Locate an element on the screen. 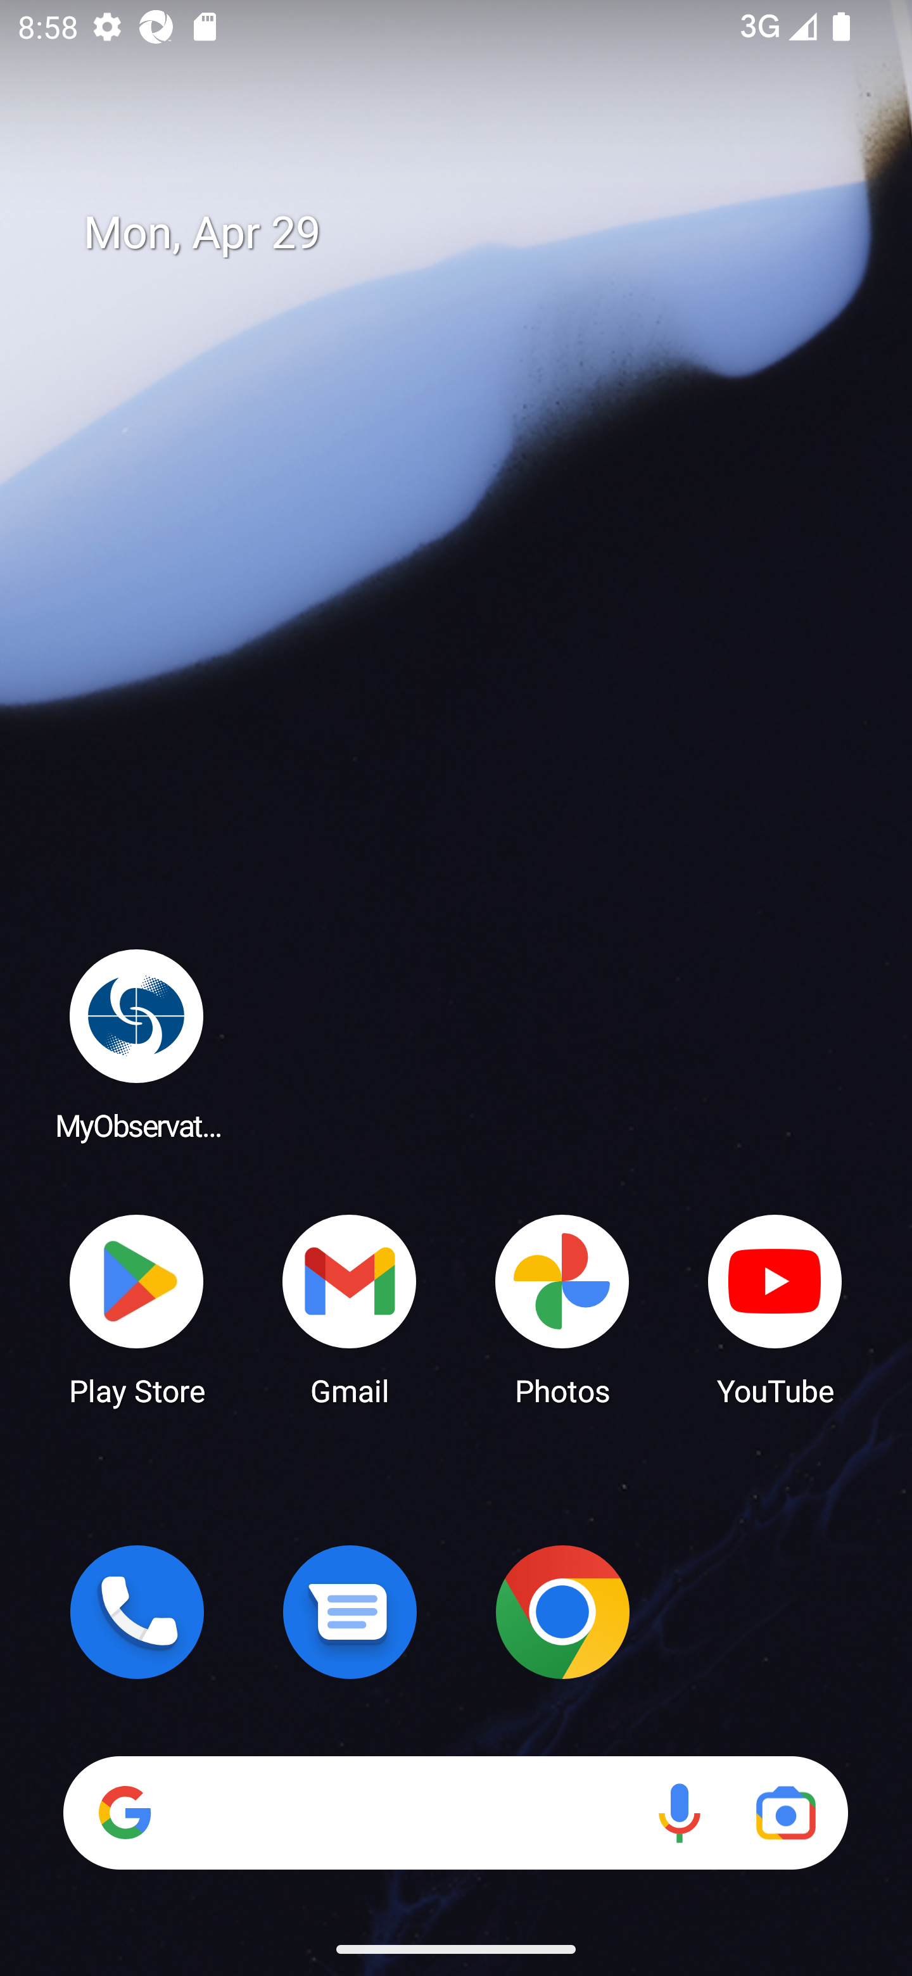  Google Lens is located at coordinates (785, 1813).